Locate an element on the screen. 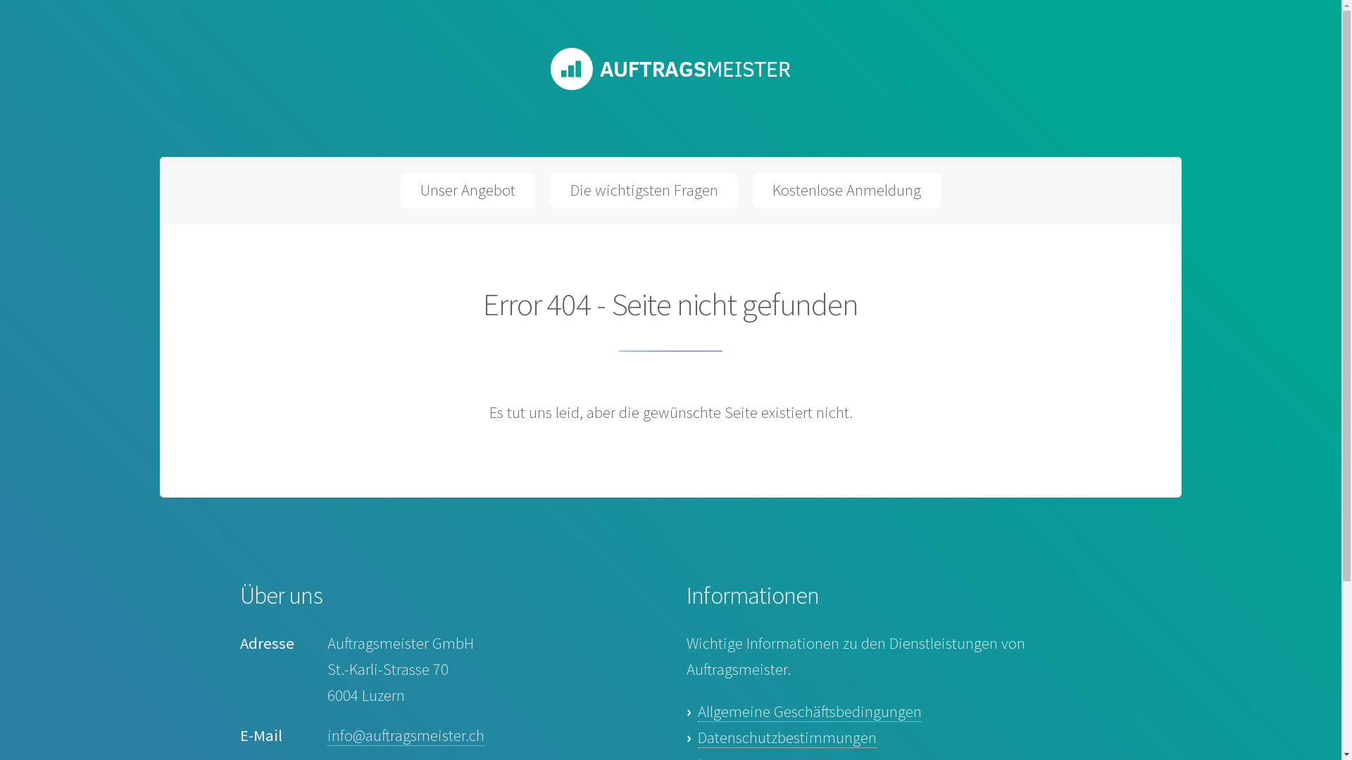 Image resolution: width=1352 pixels, height=760 pixels. AUFTRAGSMEISTER is located at coordinates (670, 87).